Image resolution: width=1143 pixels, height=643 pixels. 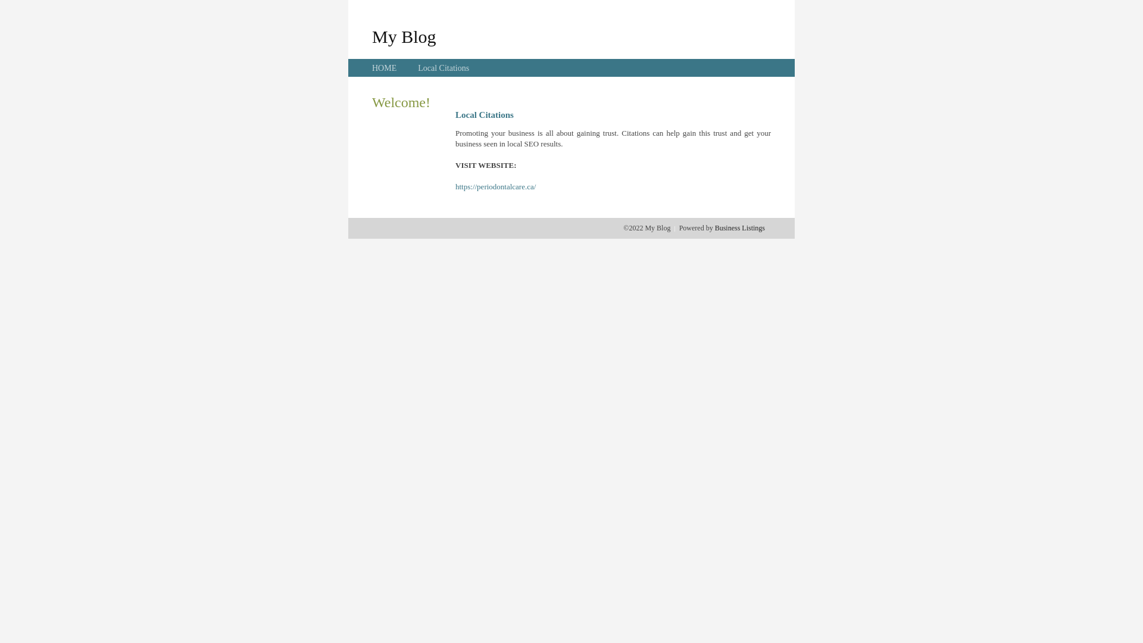 I want to click on https://periodontalcare.ca/, so click(x=495, y=187).